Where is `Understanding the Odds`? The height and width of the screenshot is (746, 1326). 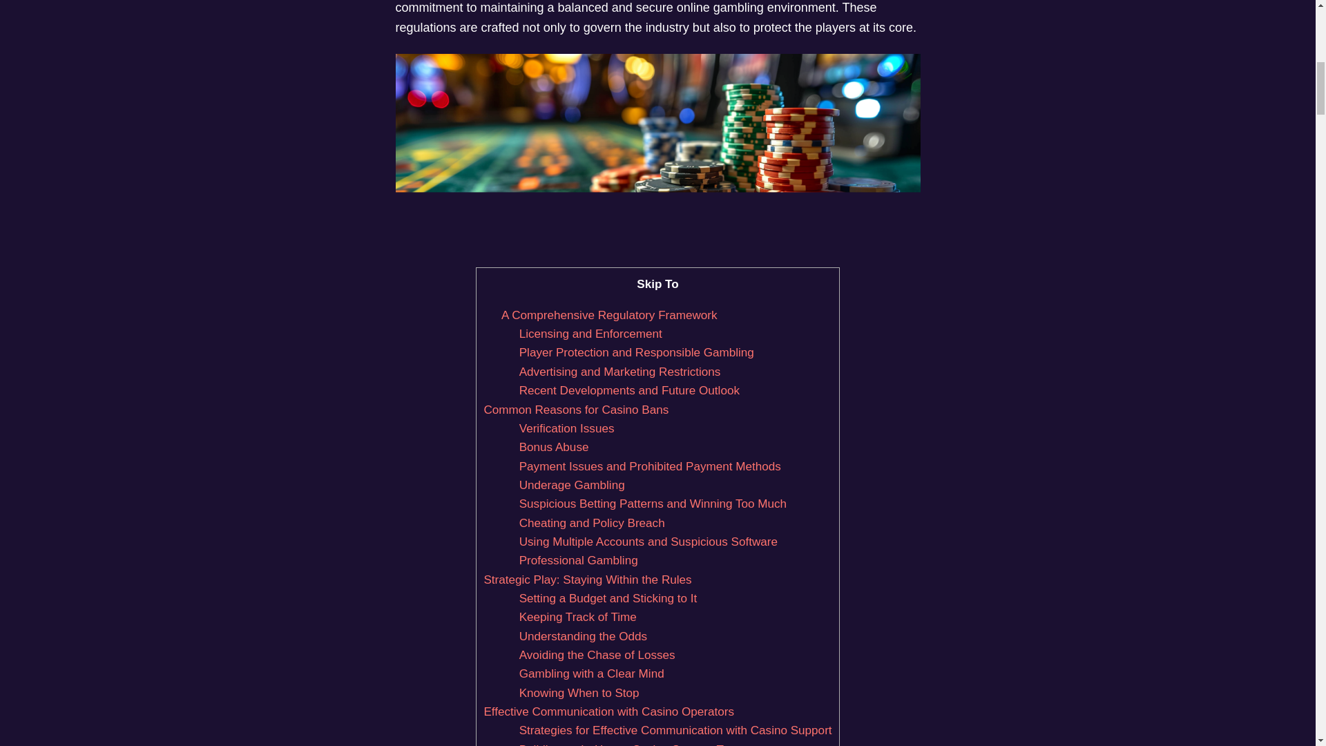 Understanding the Odds is located at coordinates (583, 635).